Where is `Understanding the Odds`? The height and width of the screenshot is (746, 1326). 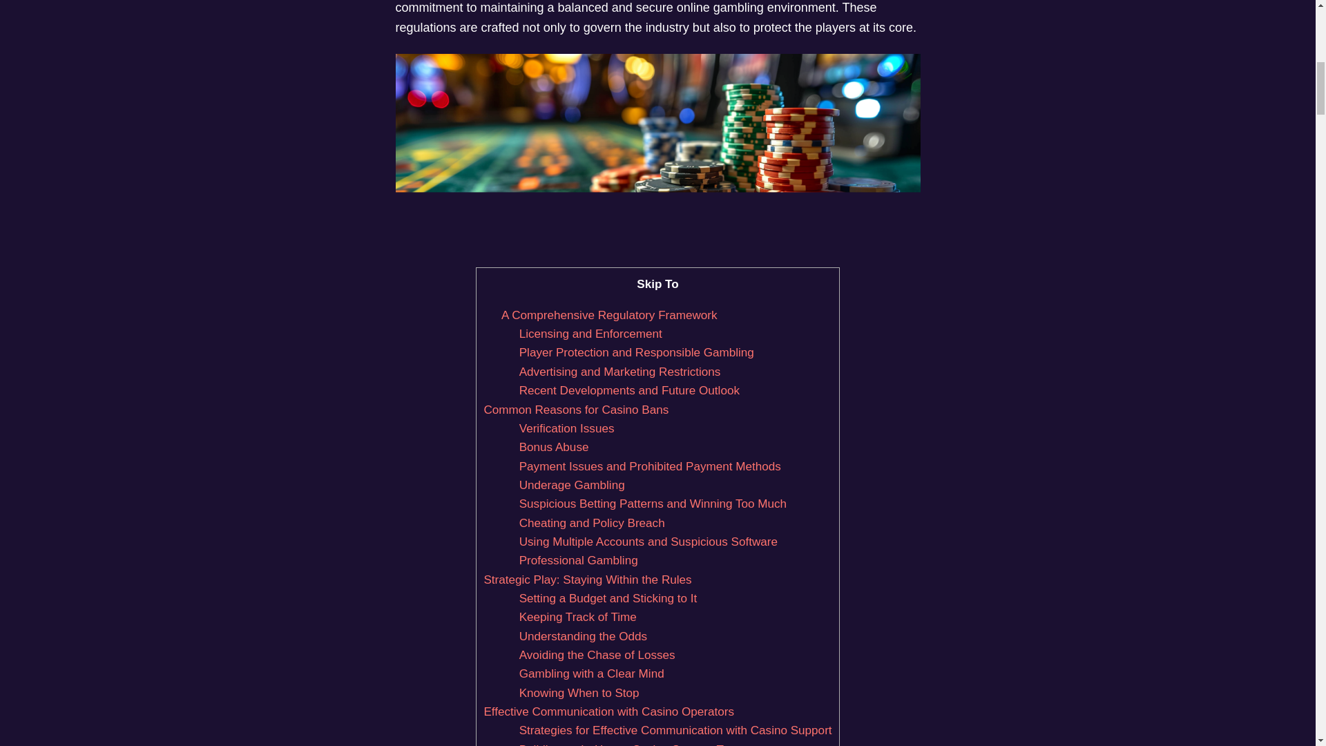 Understanding the Odds is located at coordinates (583, 635).